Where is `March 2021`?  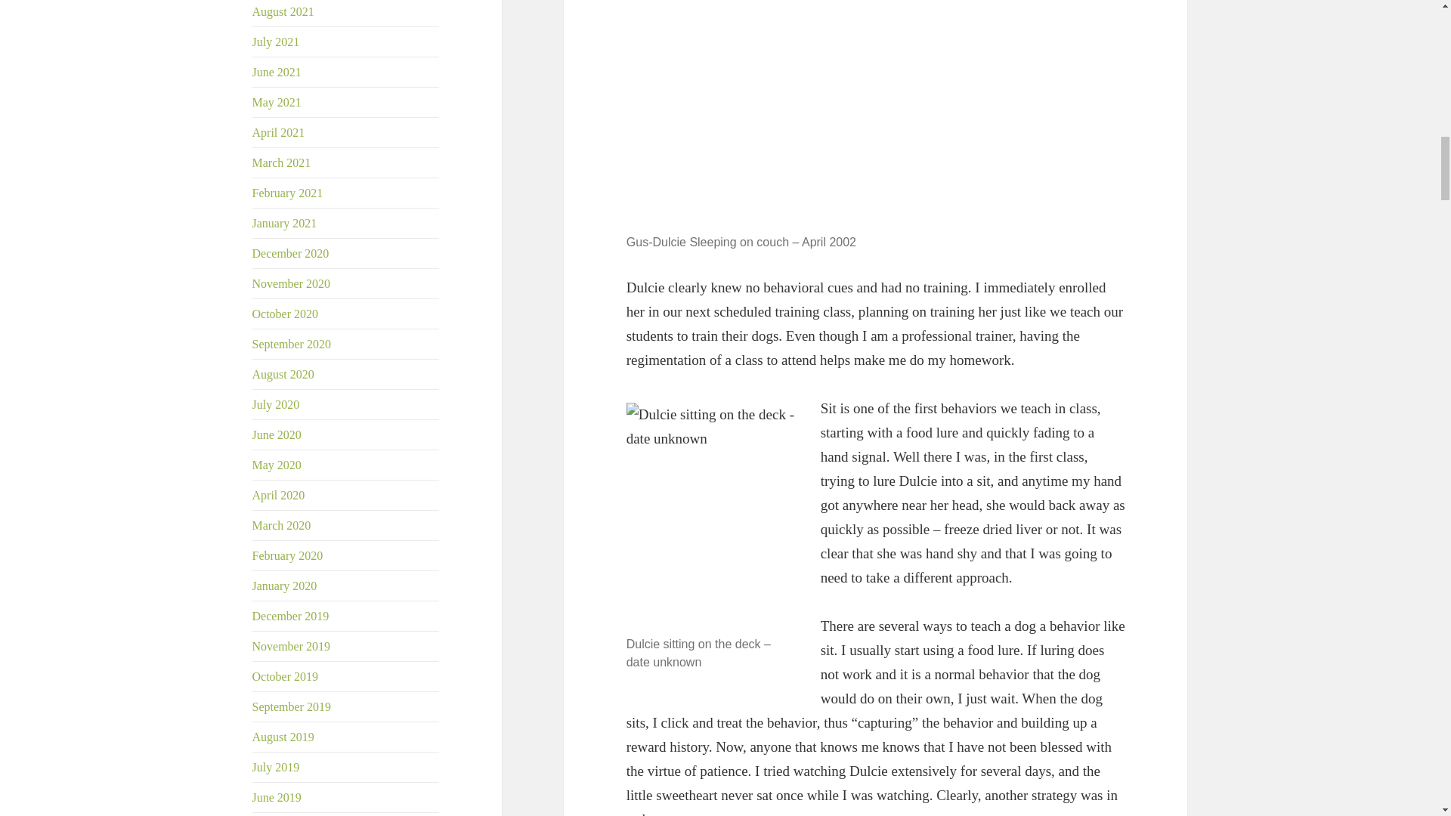 March 2021 is located at coordinates (282, 162).